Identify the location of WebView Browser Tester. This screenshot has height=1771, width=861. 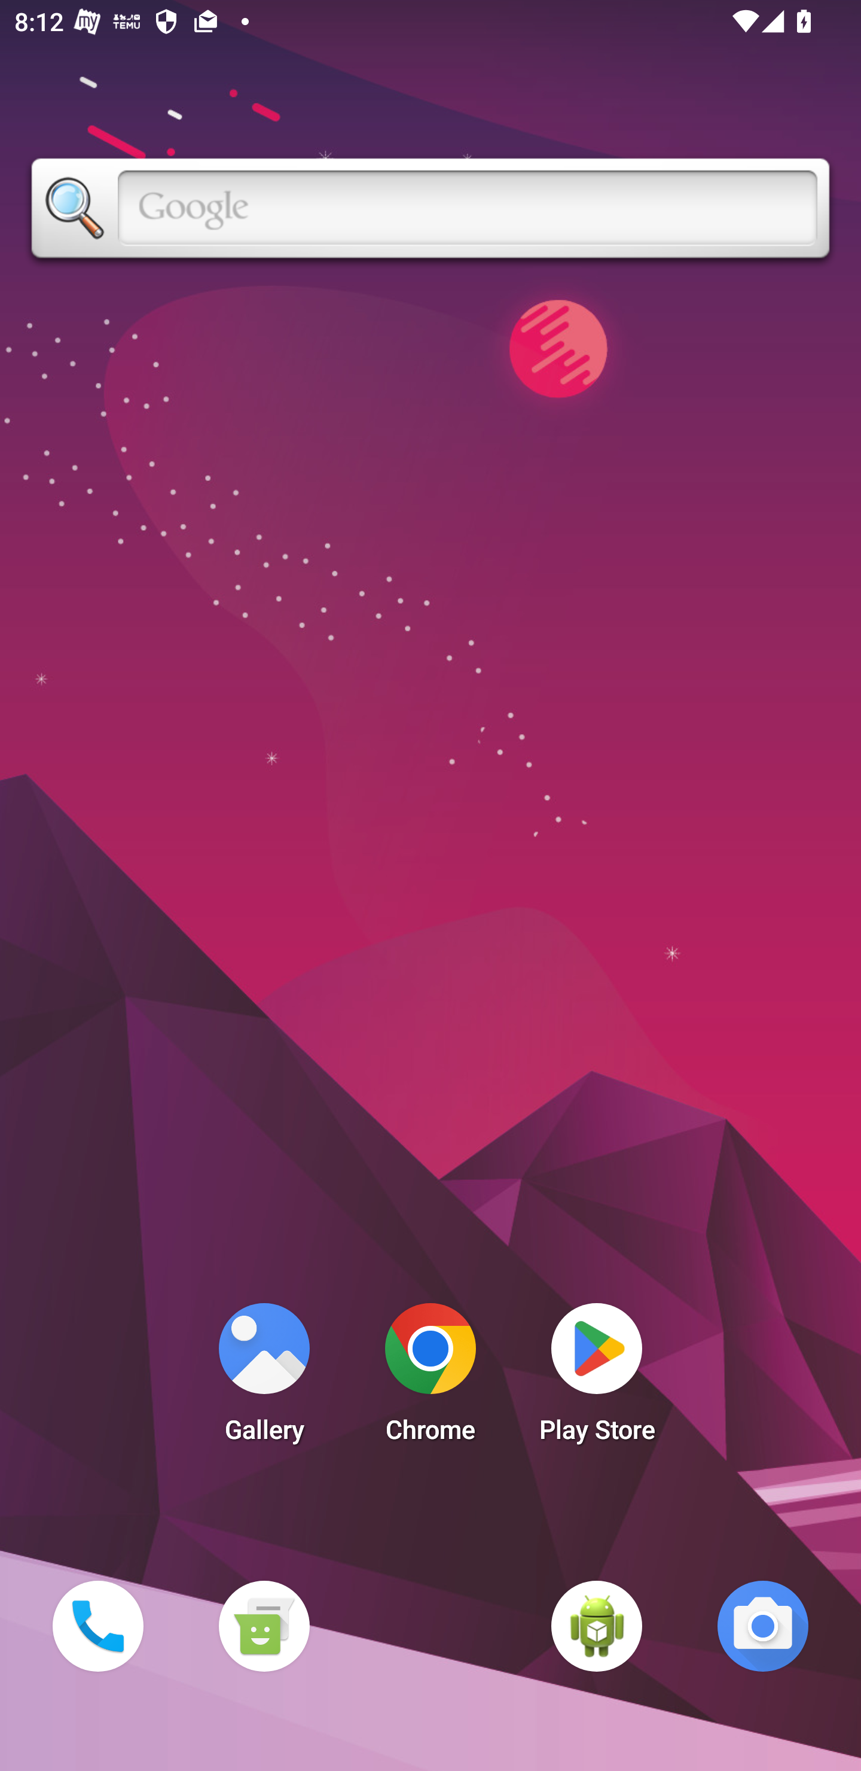
(597, 1626).